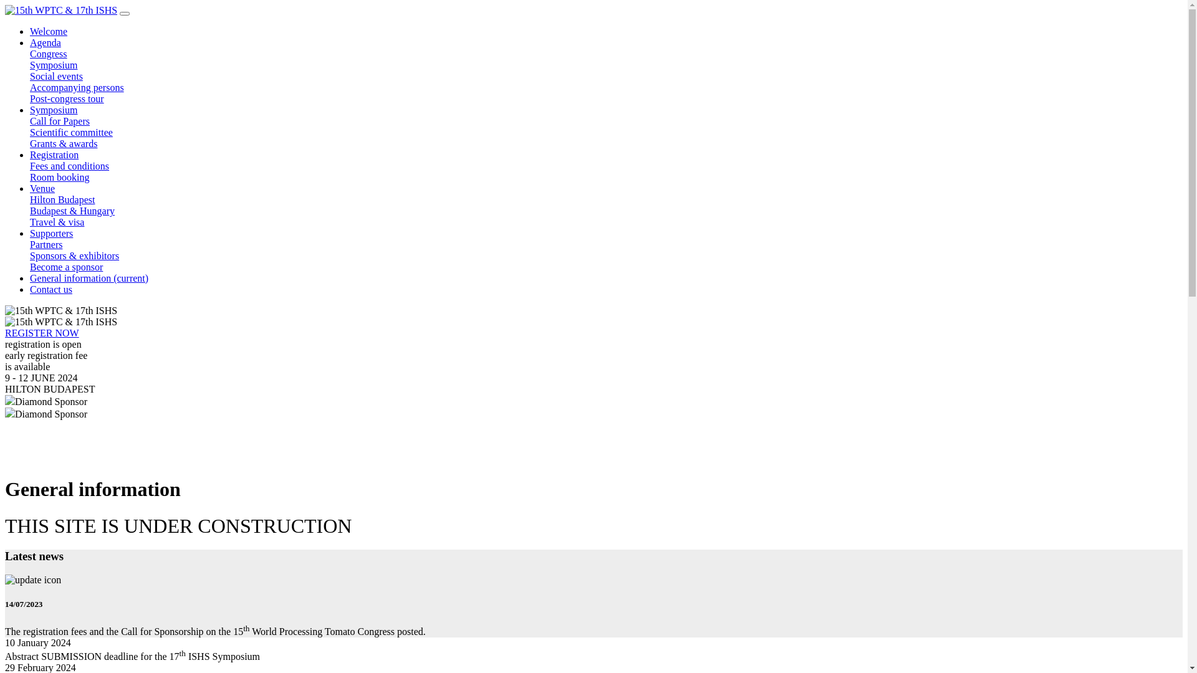 This screenshot has height=673, width=1197. Describe the element at coordinates (71, 132) in the screenshot. I see `Scientific committee` at that location.